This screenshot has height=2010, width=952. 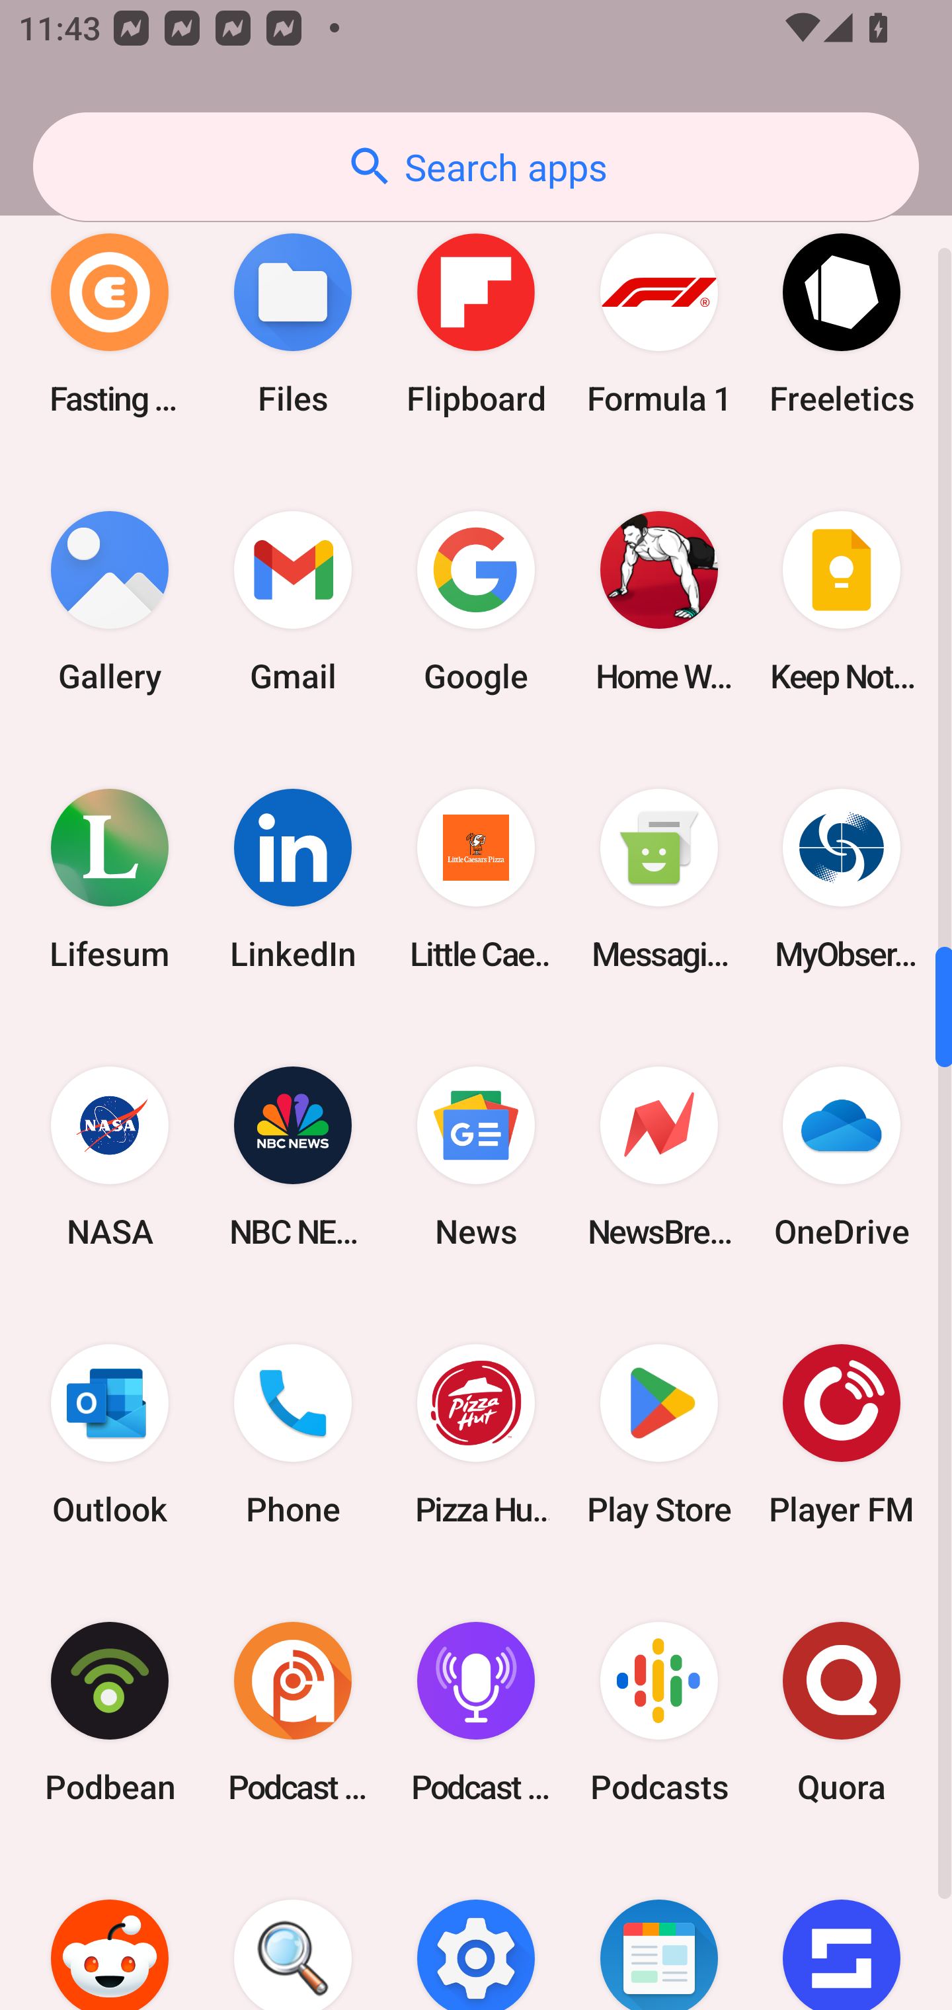 What do you see at coordinates (476, 1931) in the screenshot?
I see `Settings` at bounding box center [476, 1931].